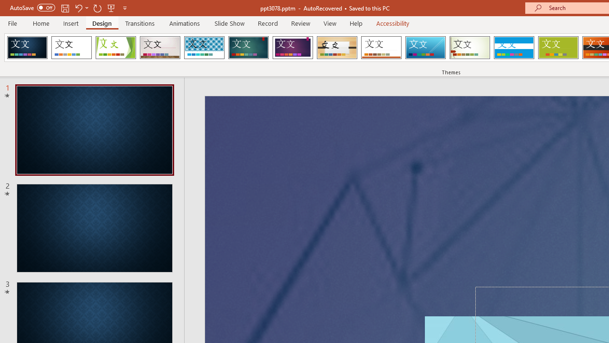  What do you see at coordinates (71, 48) in the screenshot?
I see `Office Theme` at bounding box center [71, 48].